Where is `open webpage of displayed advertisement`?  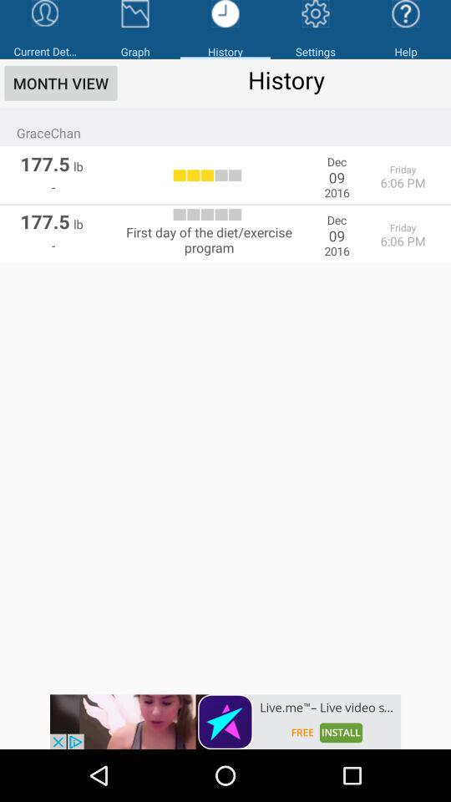 open webpage of displayed advertisement is located at coordinates (225, 722).